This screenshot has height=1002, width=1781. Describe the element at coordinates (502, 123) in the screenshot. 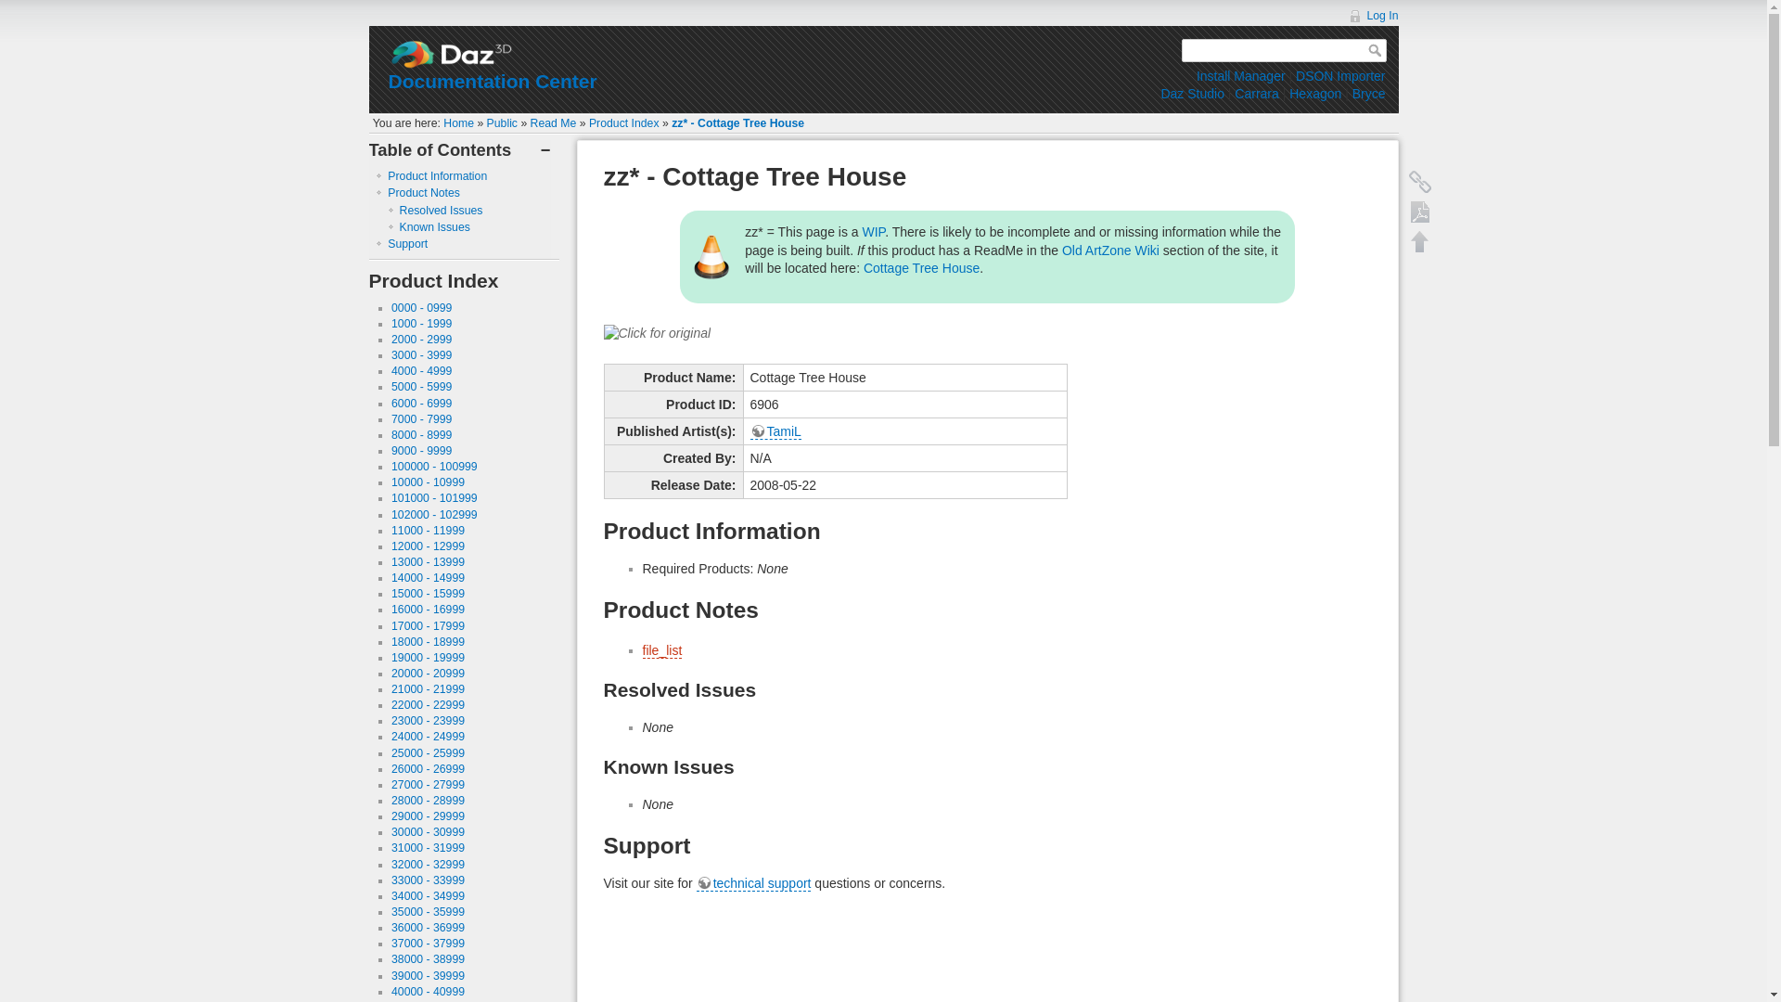

I see `Public` at that location.